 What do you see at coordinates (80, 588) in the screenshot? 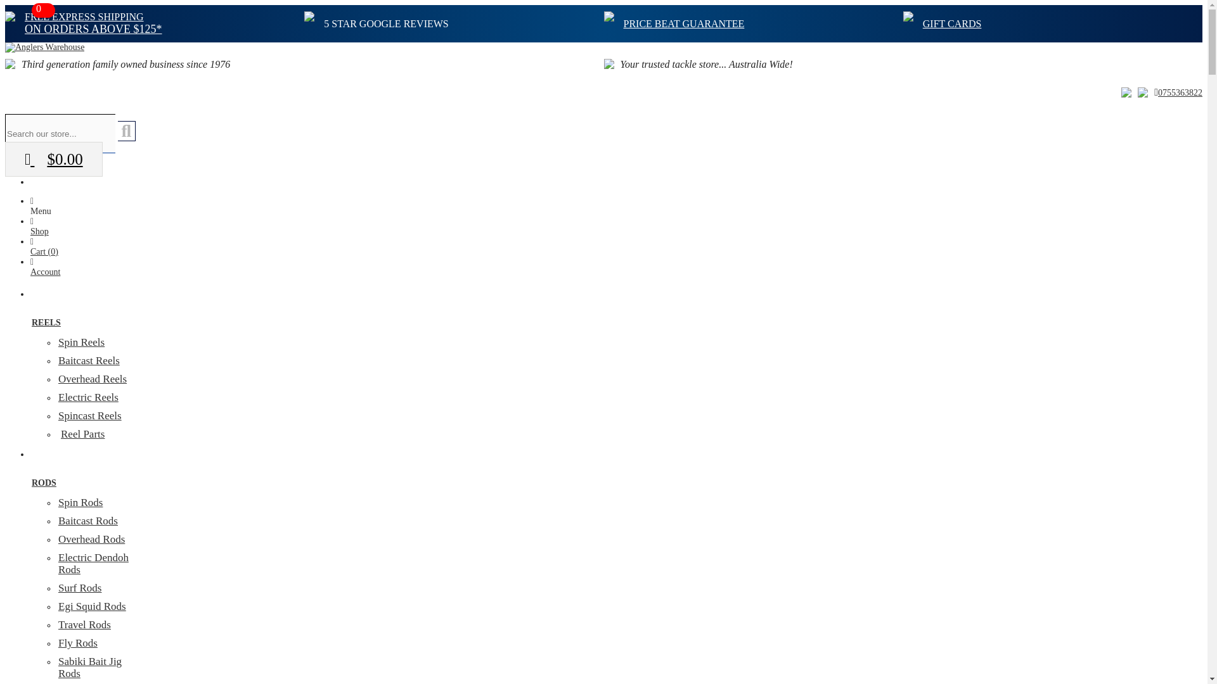
I see `Surf Rods` at bounding box center [80, 588].